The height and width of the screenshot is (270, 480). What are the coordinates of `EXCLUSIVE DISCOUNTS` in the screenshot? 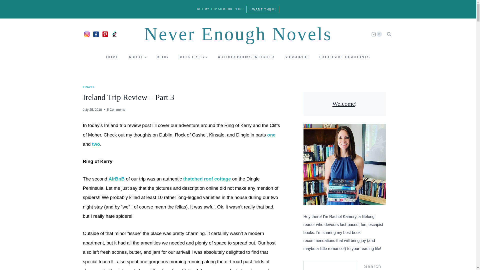 It's located at (344, 57).